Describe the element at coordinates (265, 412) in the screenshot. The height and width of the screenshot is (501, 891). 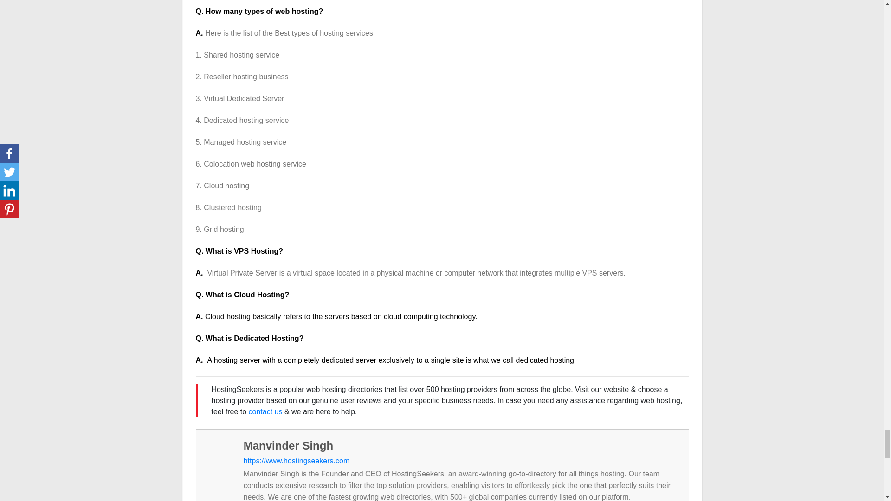
I see `contact us` at that location.